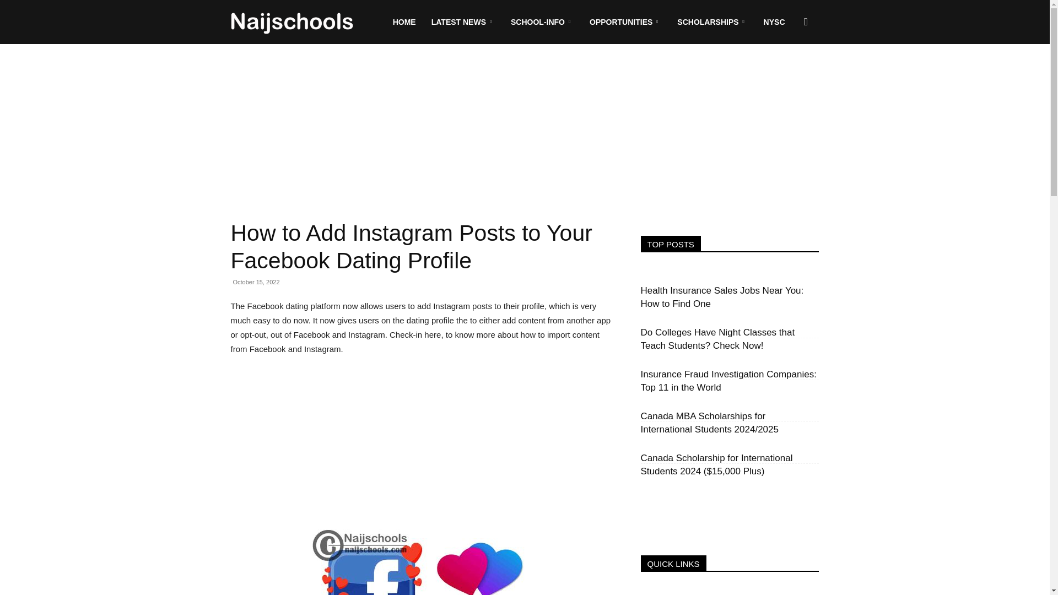  I want to click on SCHOOL-INFO, so click(542, 22).